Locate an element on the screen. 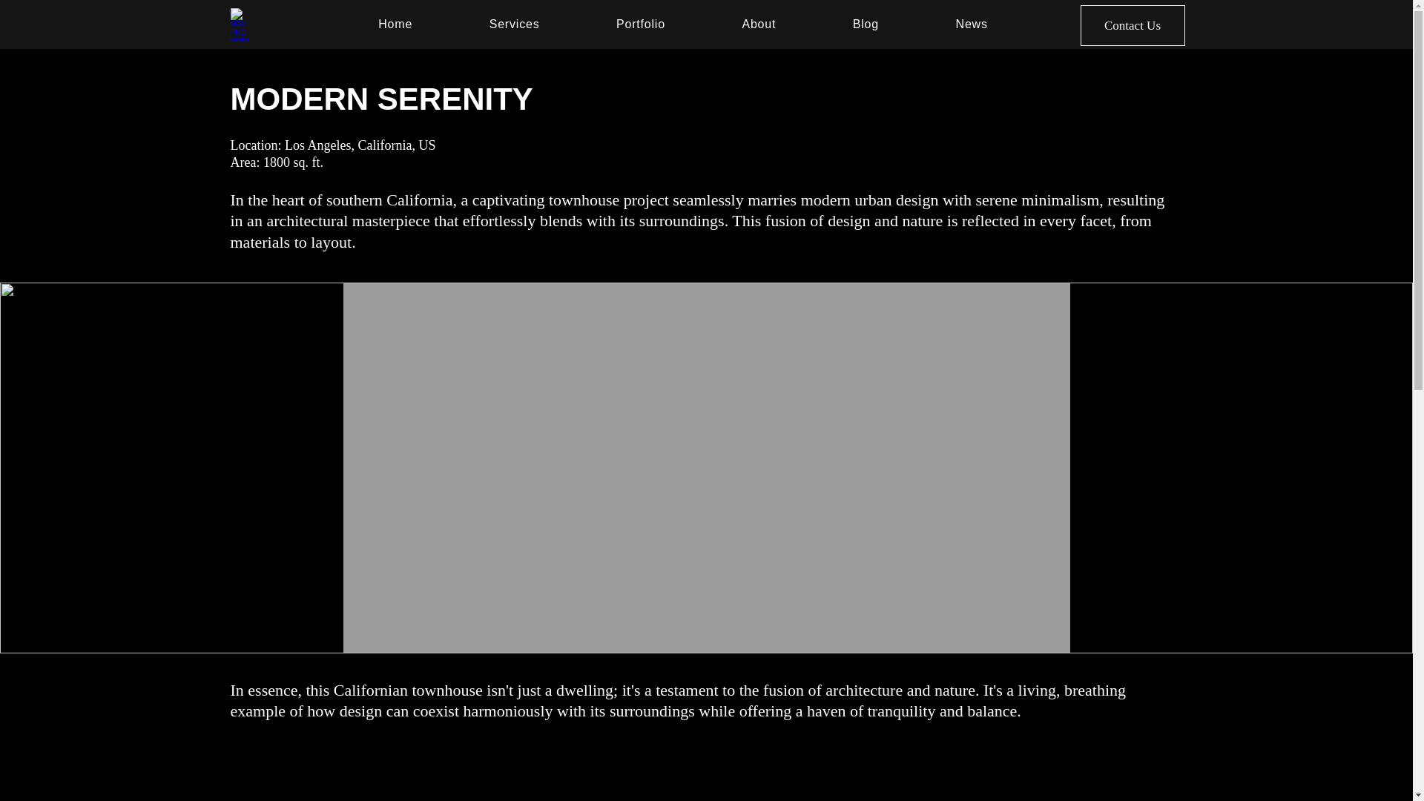 The width and height of the screenshot is (1424, 801). About is located at coordinates (759, 24).